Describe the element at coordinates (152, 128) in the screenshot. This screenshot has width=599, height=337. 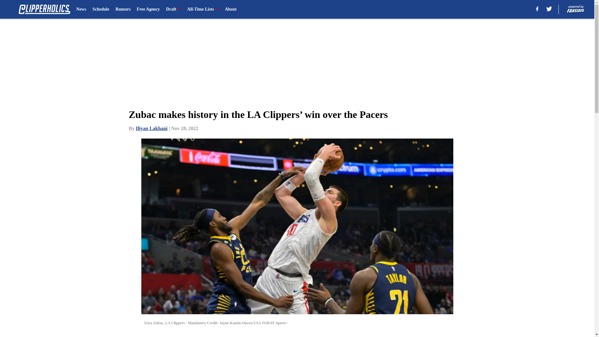
I see `Iliyan Lakhani` at that location.